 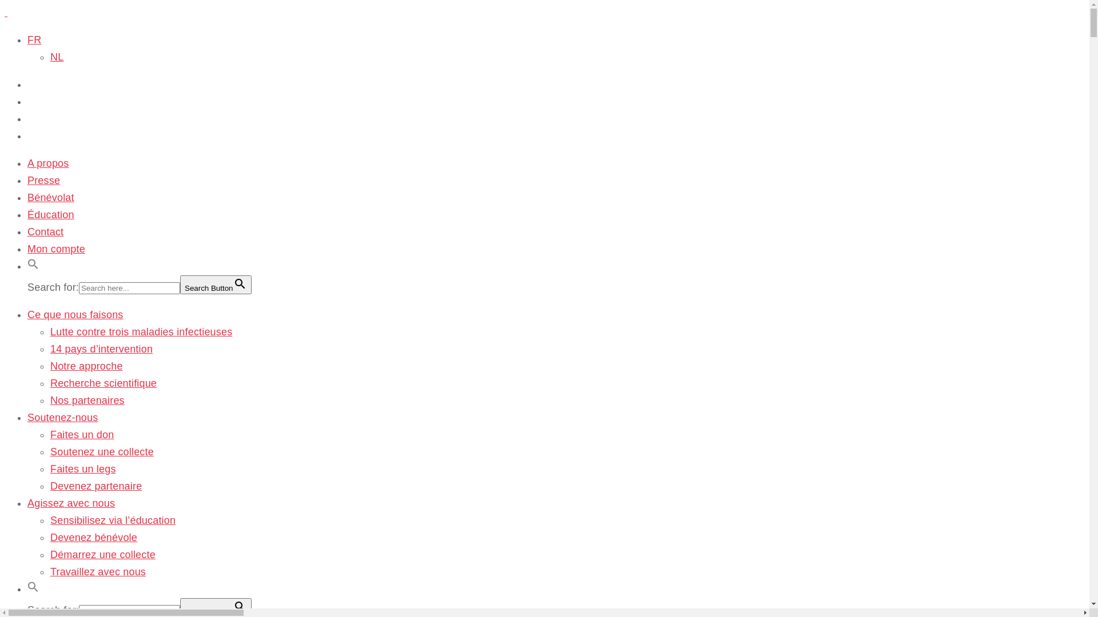 What do you see at coordinates (102, 452) in the screenshot?
I see `Soutenez une collecte` at bounding box center [102, 452].